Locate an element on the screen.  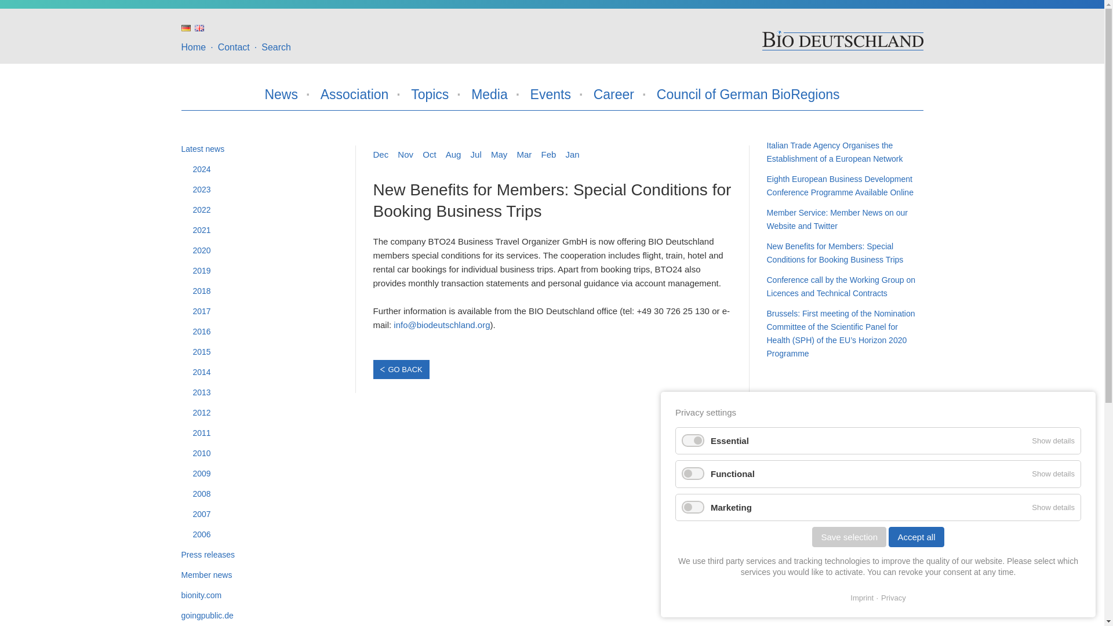
Feb is located at coordinates (548, 154).